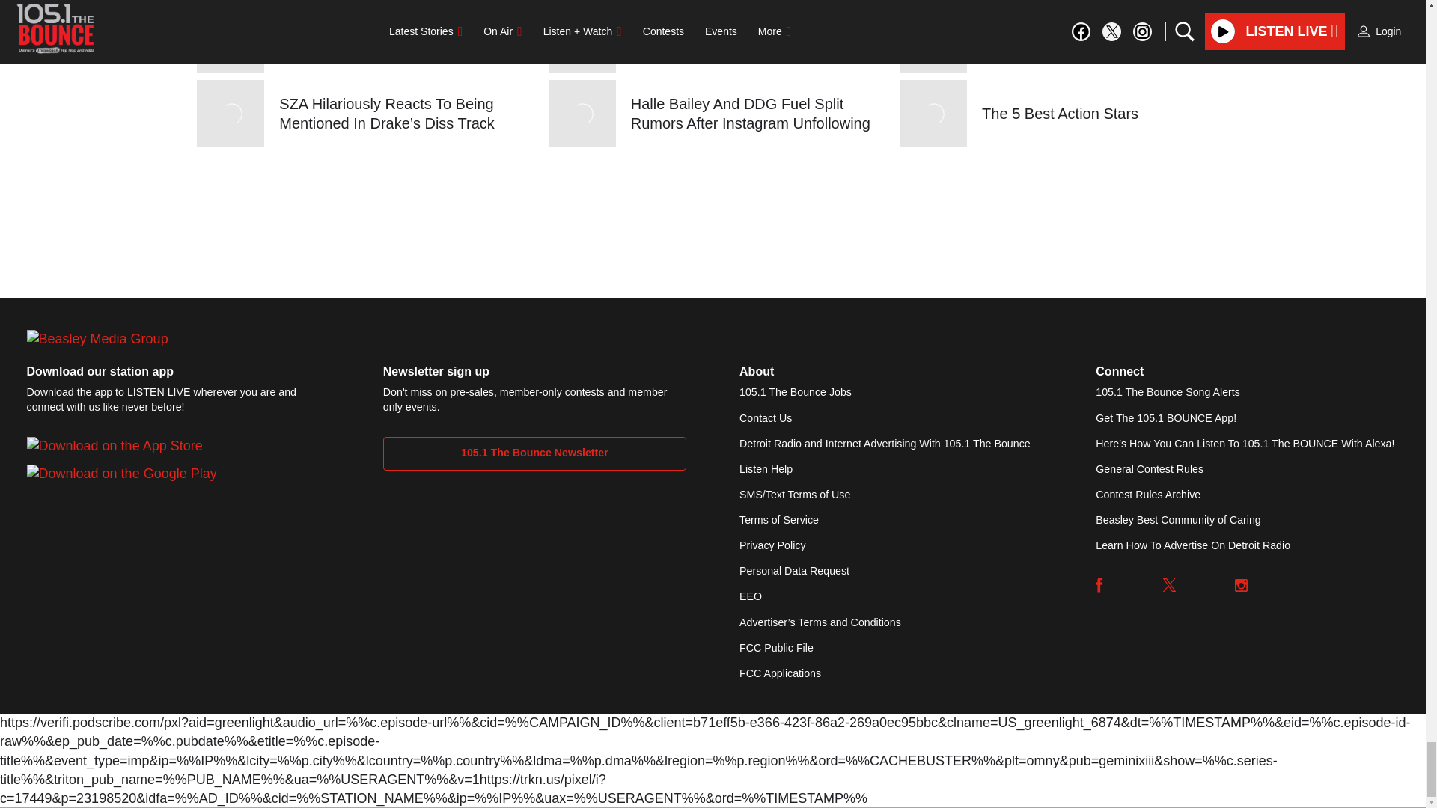 Image resolution: width=1437 pixels, height=808 pixels. Describe the element at coordinates (1169, 585) in the screenshot. I see `Twitter` at that location.